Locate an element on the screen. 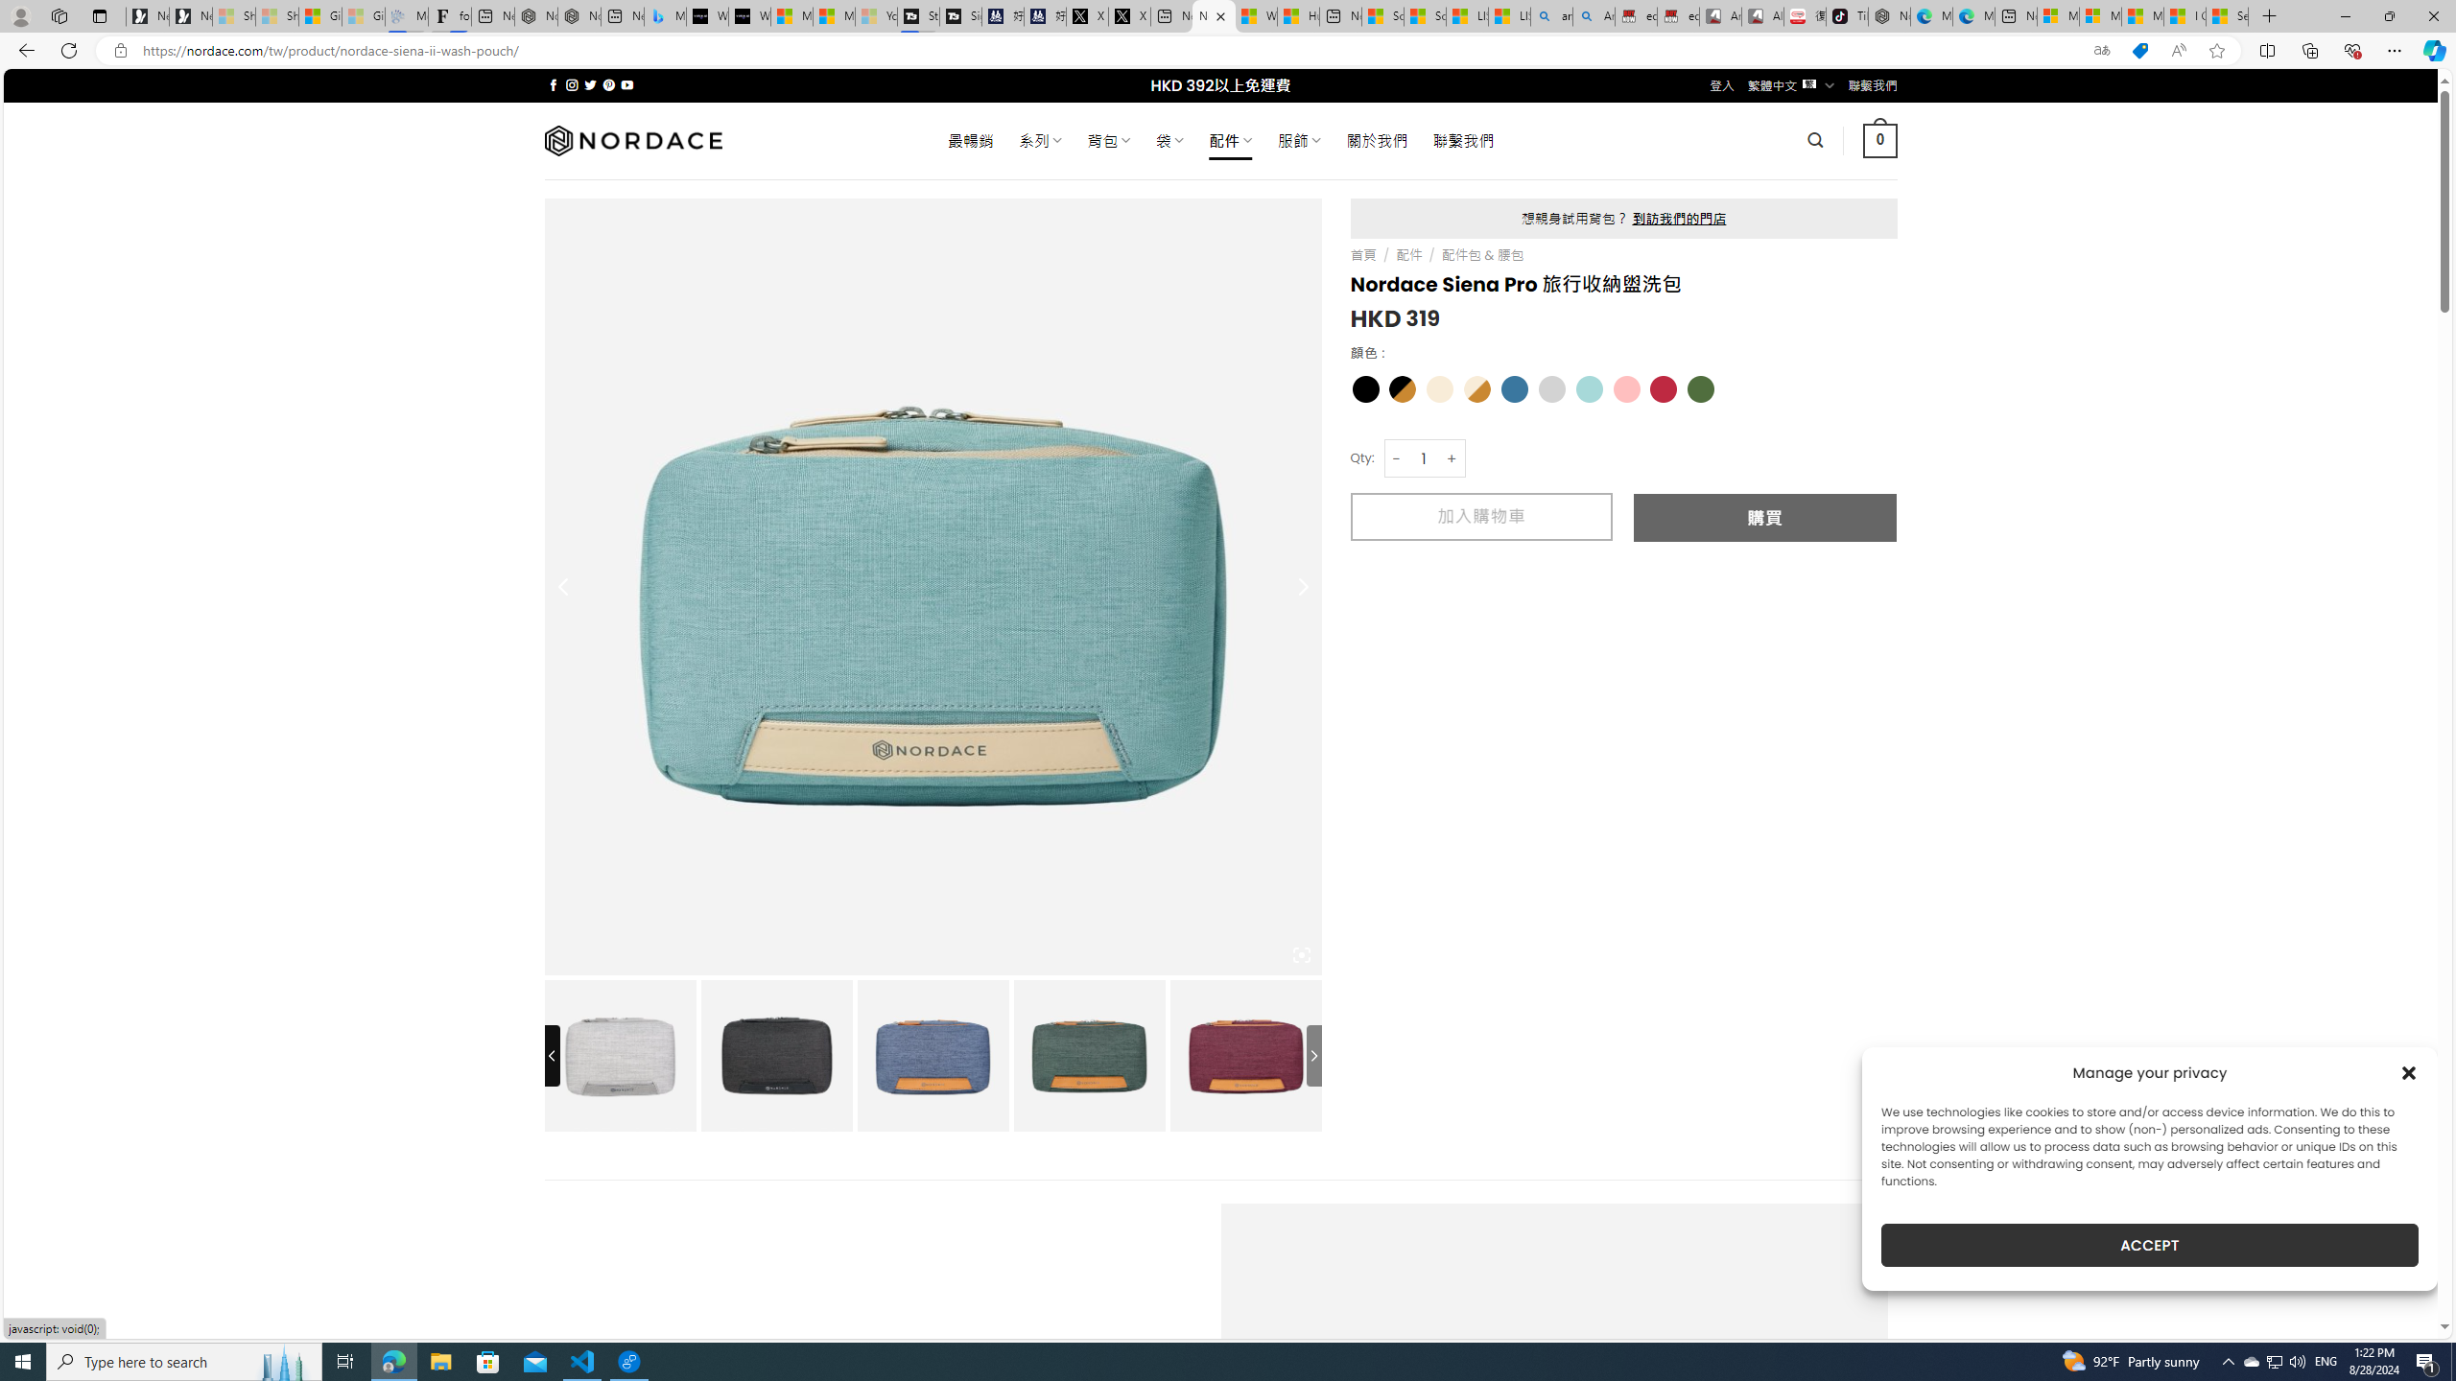  - is located at coordinates (1396, 458).